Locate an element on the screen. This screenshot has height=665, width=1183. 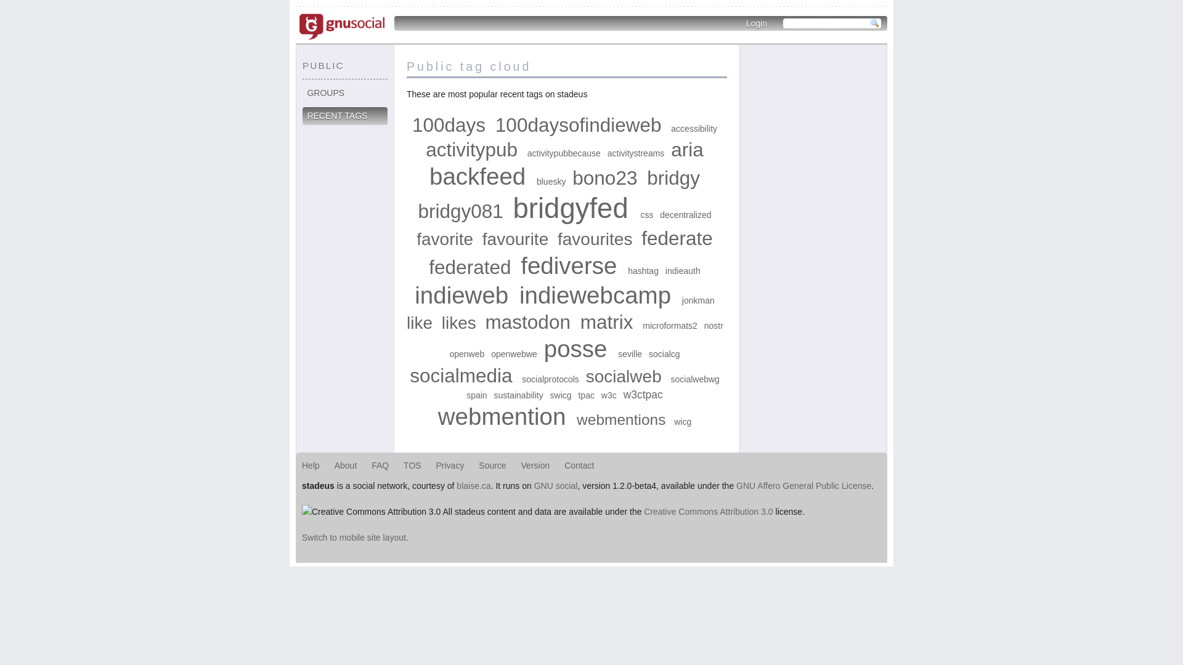
w3c is located at coordinates (609, 395).